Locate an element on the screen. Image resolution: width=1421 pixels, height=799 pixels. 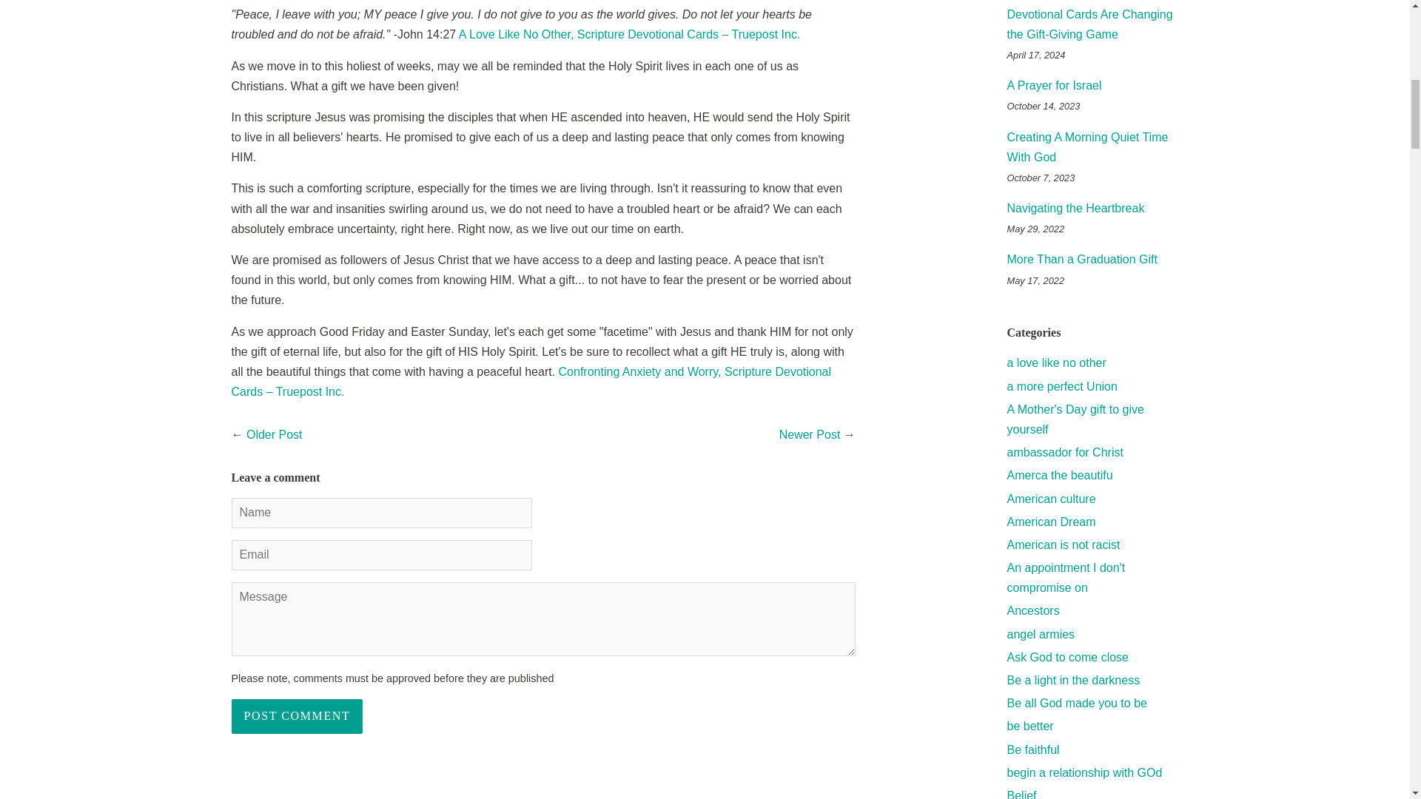
A Love Like Now Other is located at coordinates (630, 34).